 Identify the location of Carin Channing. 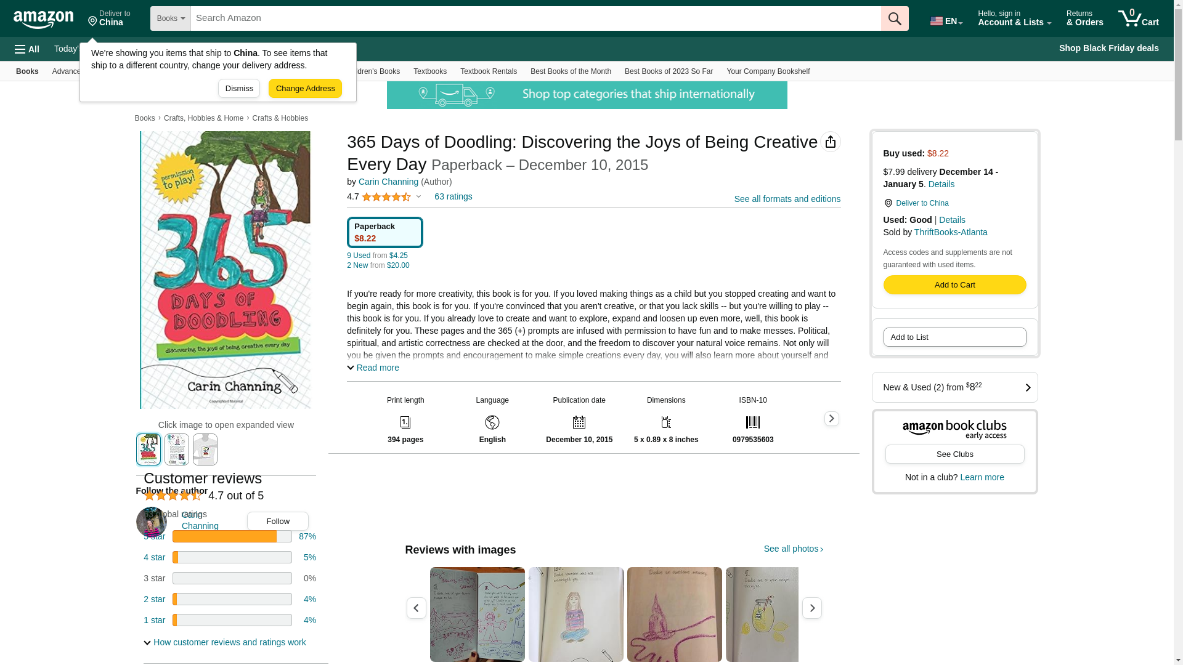
(211, 522).